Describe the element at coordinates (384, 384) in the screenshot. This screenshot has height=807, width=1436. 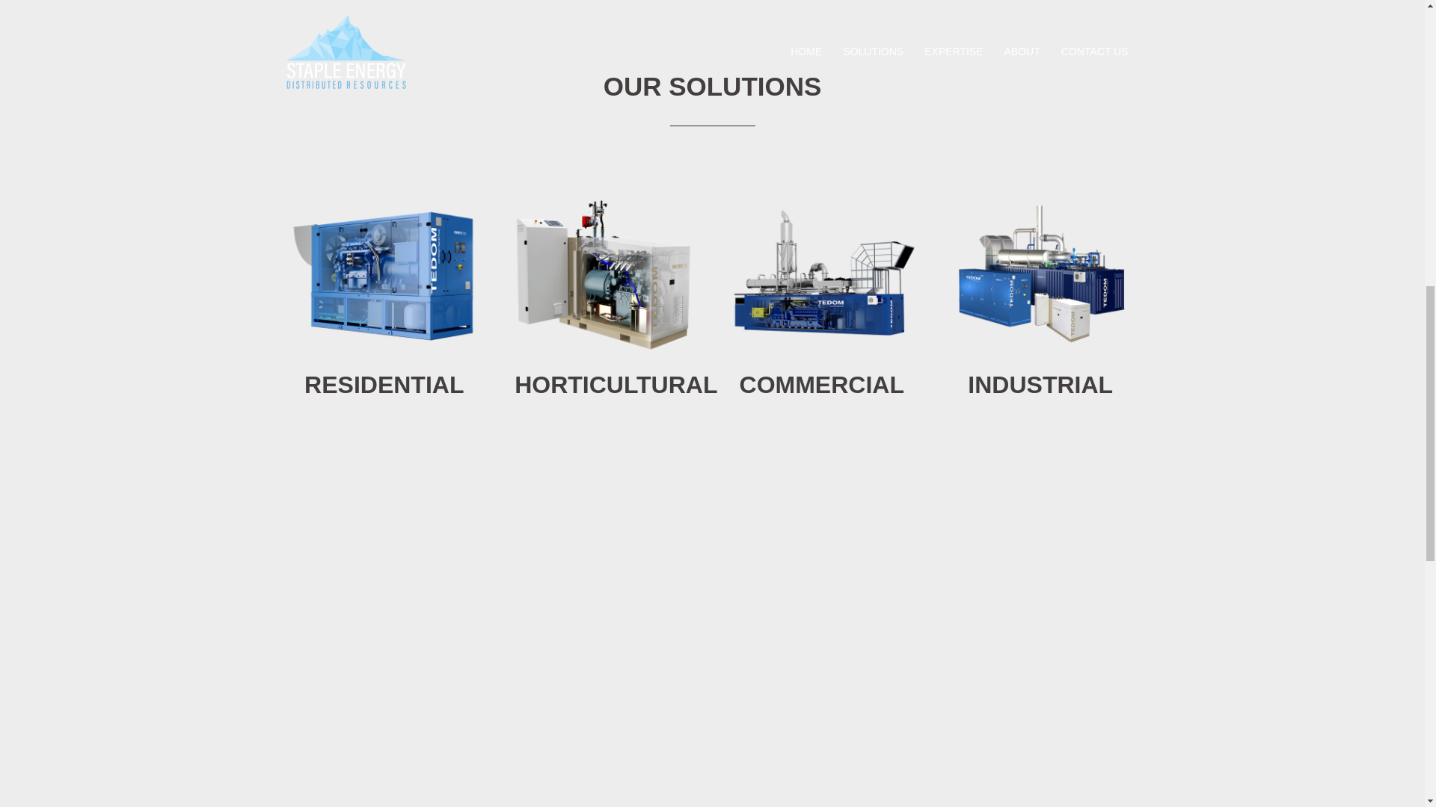
I see `RESIDENTIAL` at that location.